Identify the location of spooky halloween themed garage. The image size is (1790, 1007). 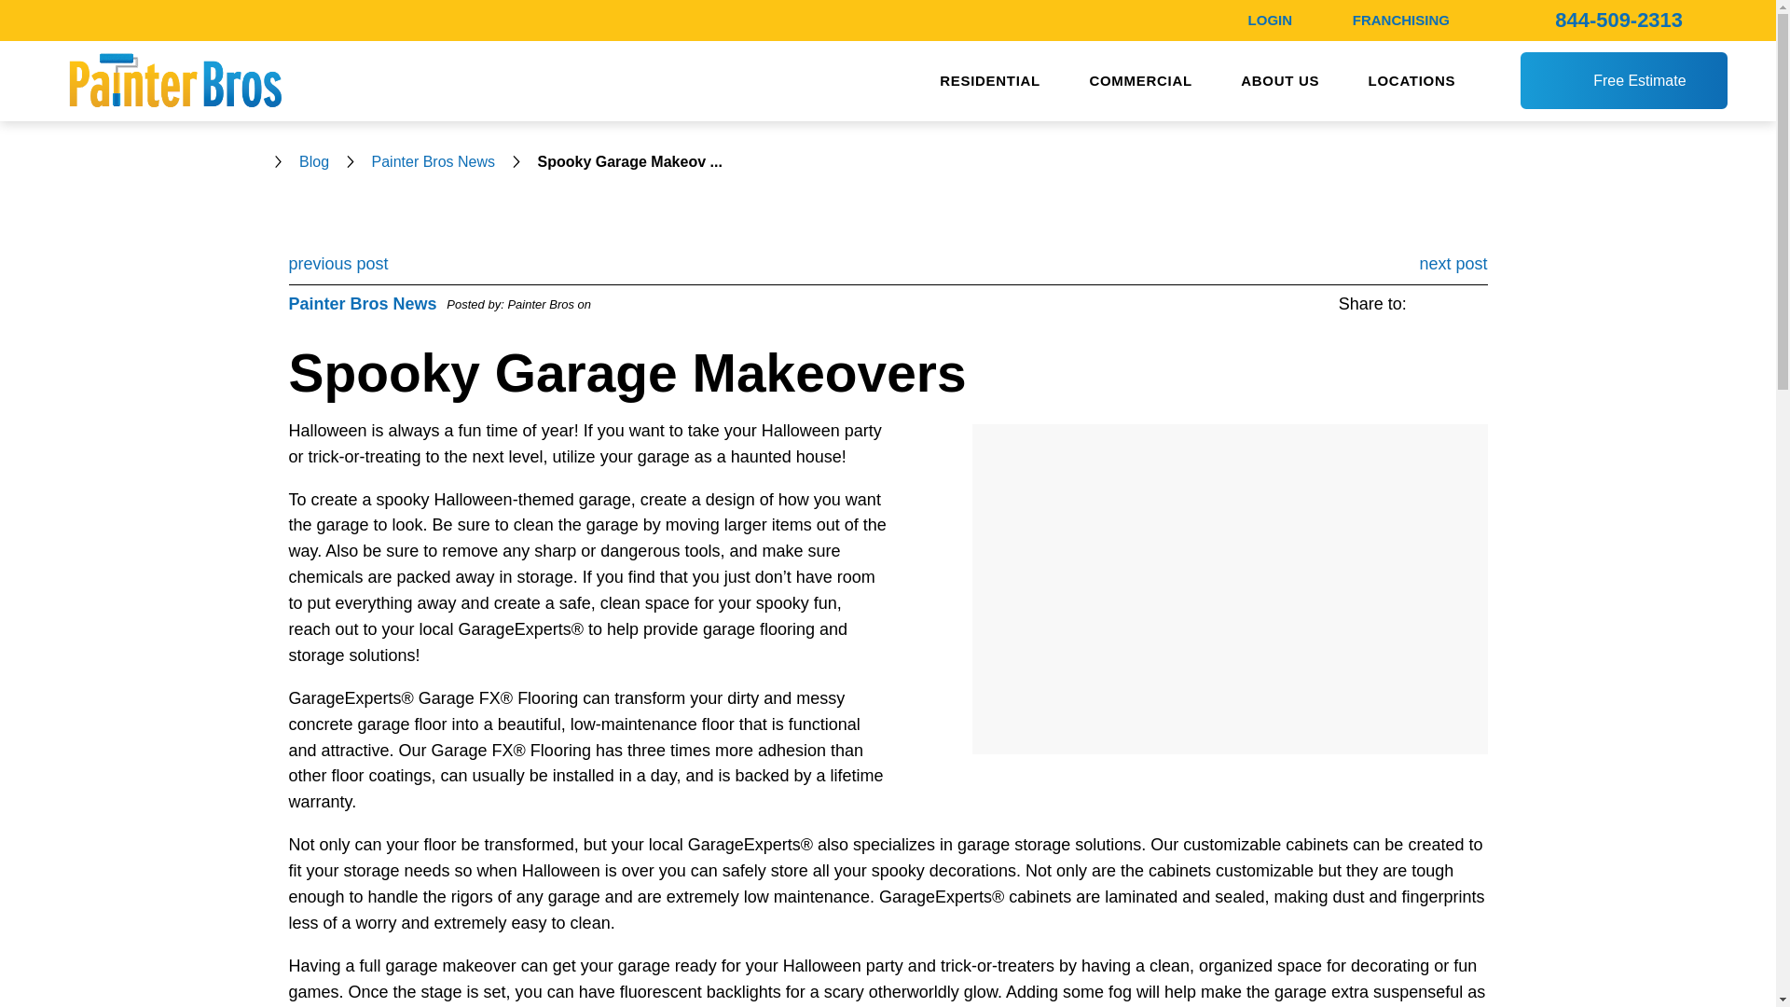
(1229, 588).